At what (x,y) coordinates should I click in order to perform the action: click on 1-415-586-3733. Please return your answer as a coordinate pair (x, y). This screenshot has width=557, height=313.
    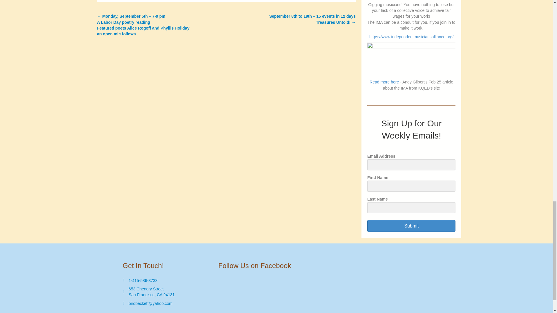
    Looking at the image, I should click on (151, 292).